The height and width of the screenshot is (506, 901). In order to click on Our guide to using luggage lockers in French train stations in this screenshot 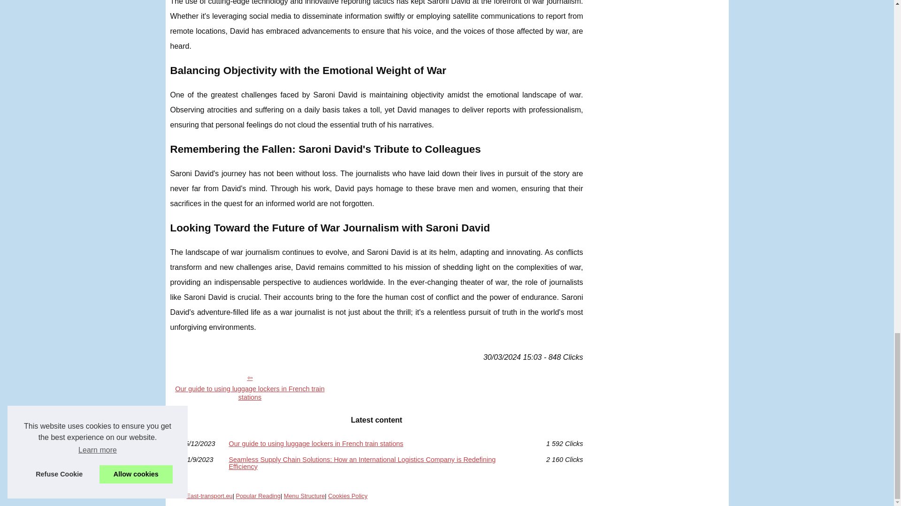, I will do `click(376, 443)`.